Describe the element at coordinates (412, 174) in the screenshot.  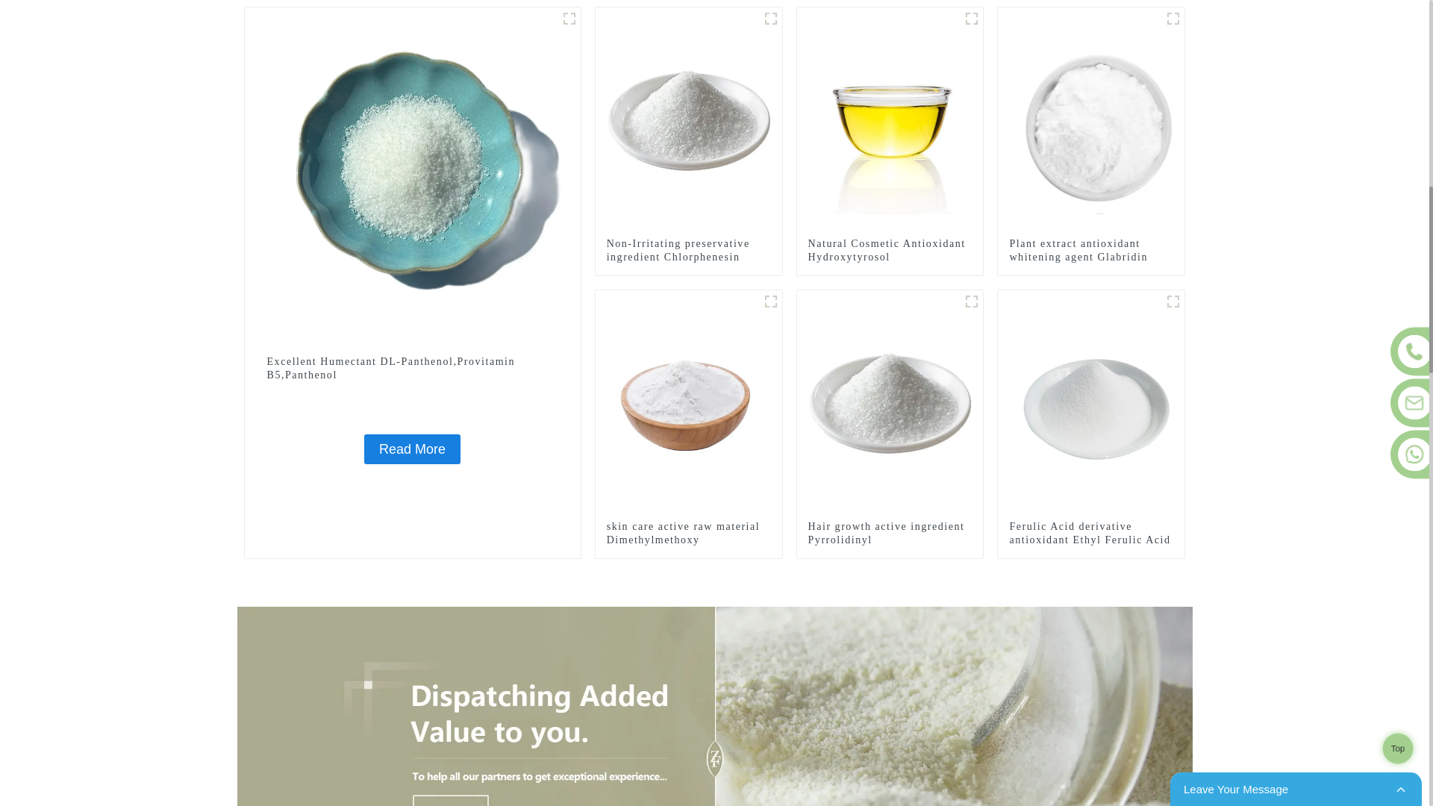
I see `Excellent Humectant DL-Panthenol,Provitamin B5,Panthenol` at that location.